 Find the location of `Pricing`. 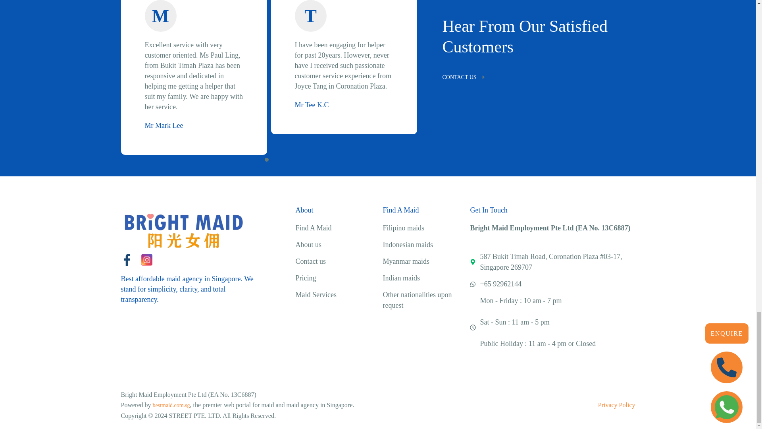

Pricing is located at coordinates (306, 278).